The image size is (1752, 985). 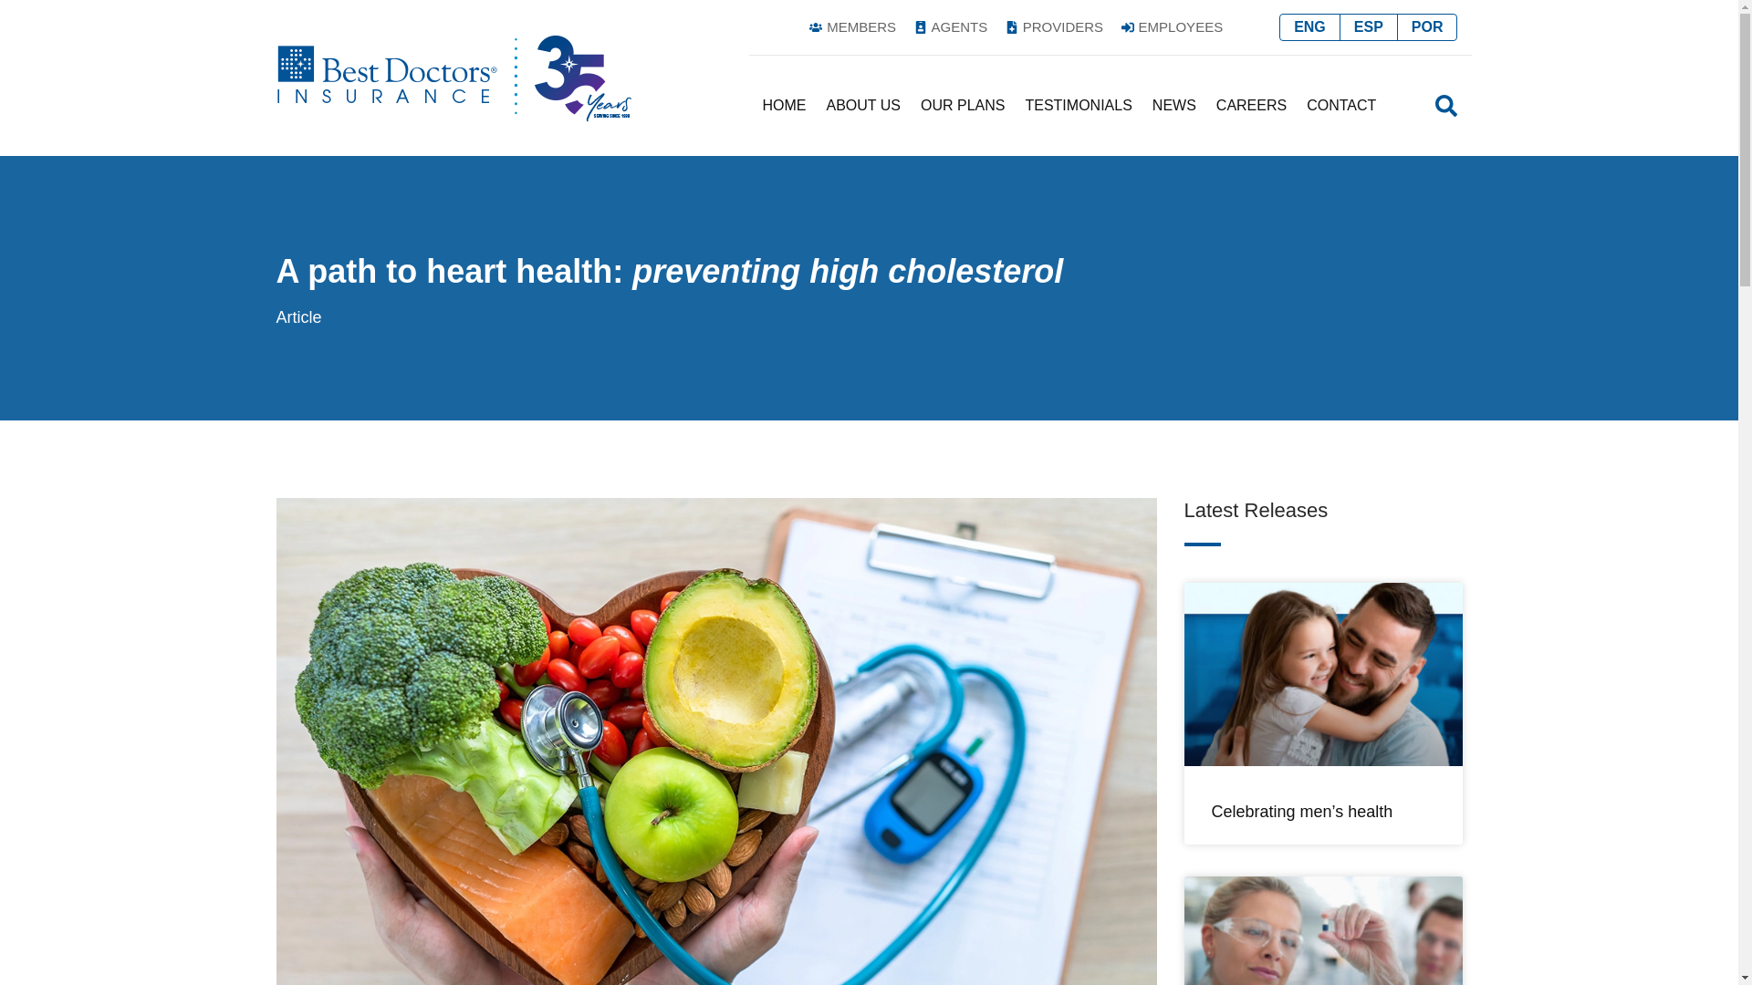 What do you see at coordinates (1053, 27) in the screenshot?
I see `PROVIDERS` at bounding box center [1053, 27].